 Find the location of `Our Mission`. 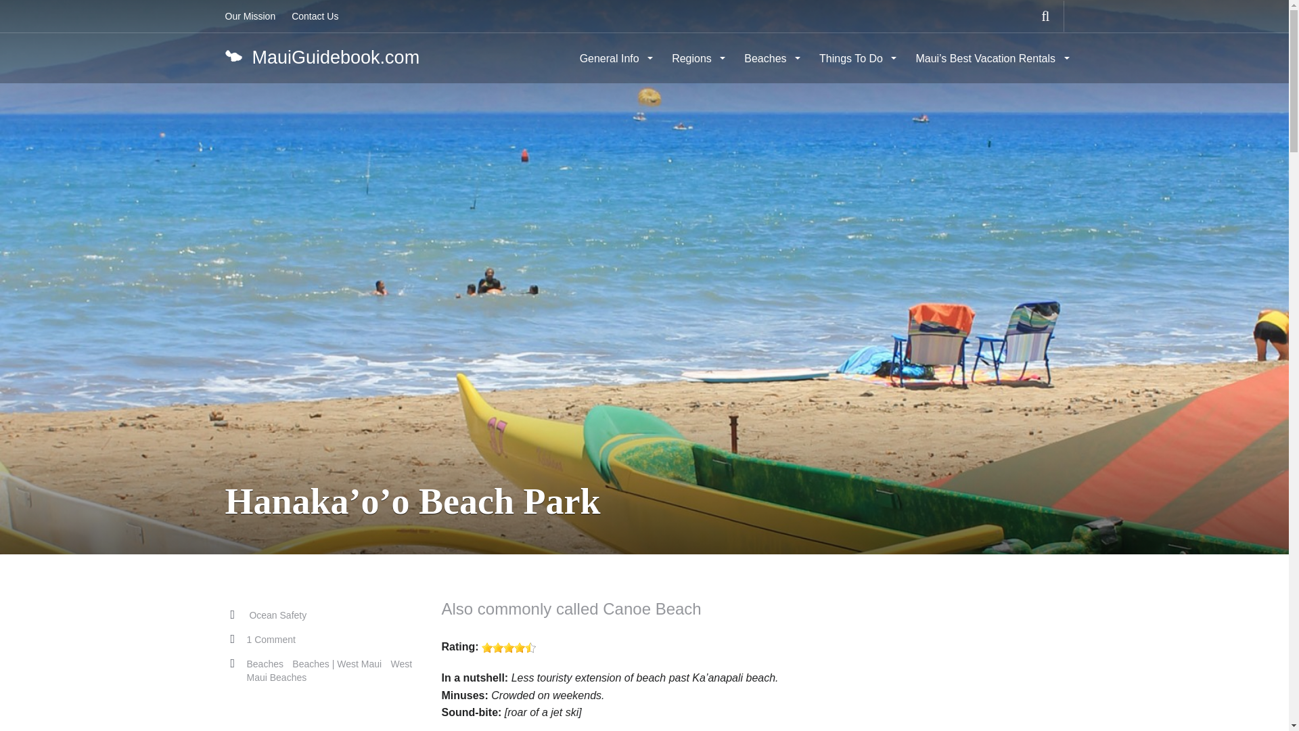

Our Mission is located at coordinates (250, 16).